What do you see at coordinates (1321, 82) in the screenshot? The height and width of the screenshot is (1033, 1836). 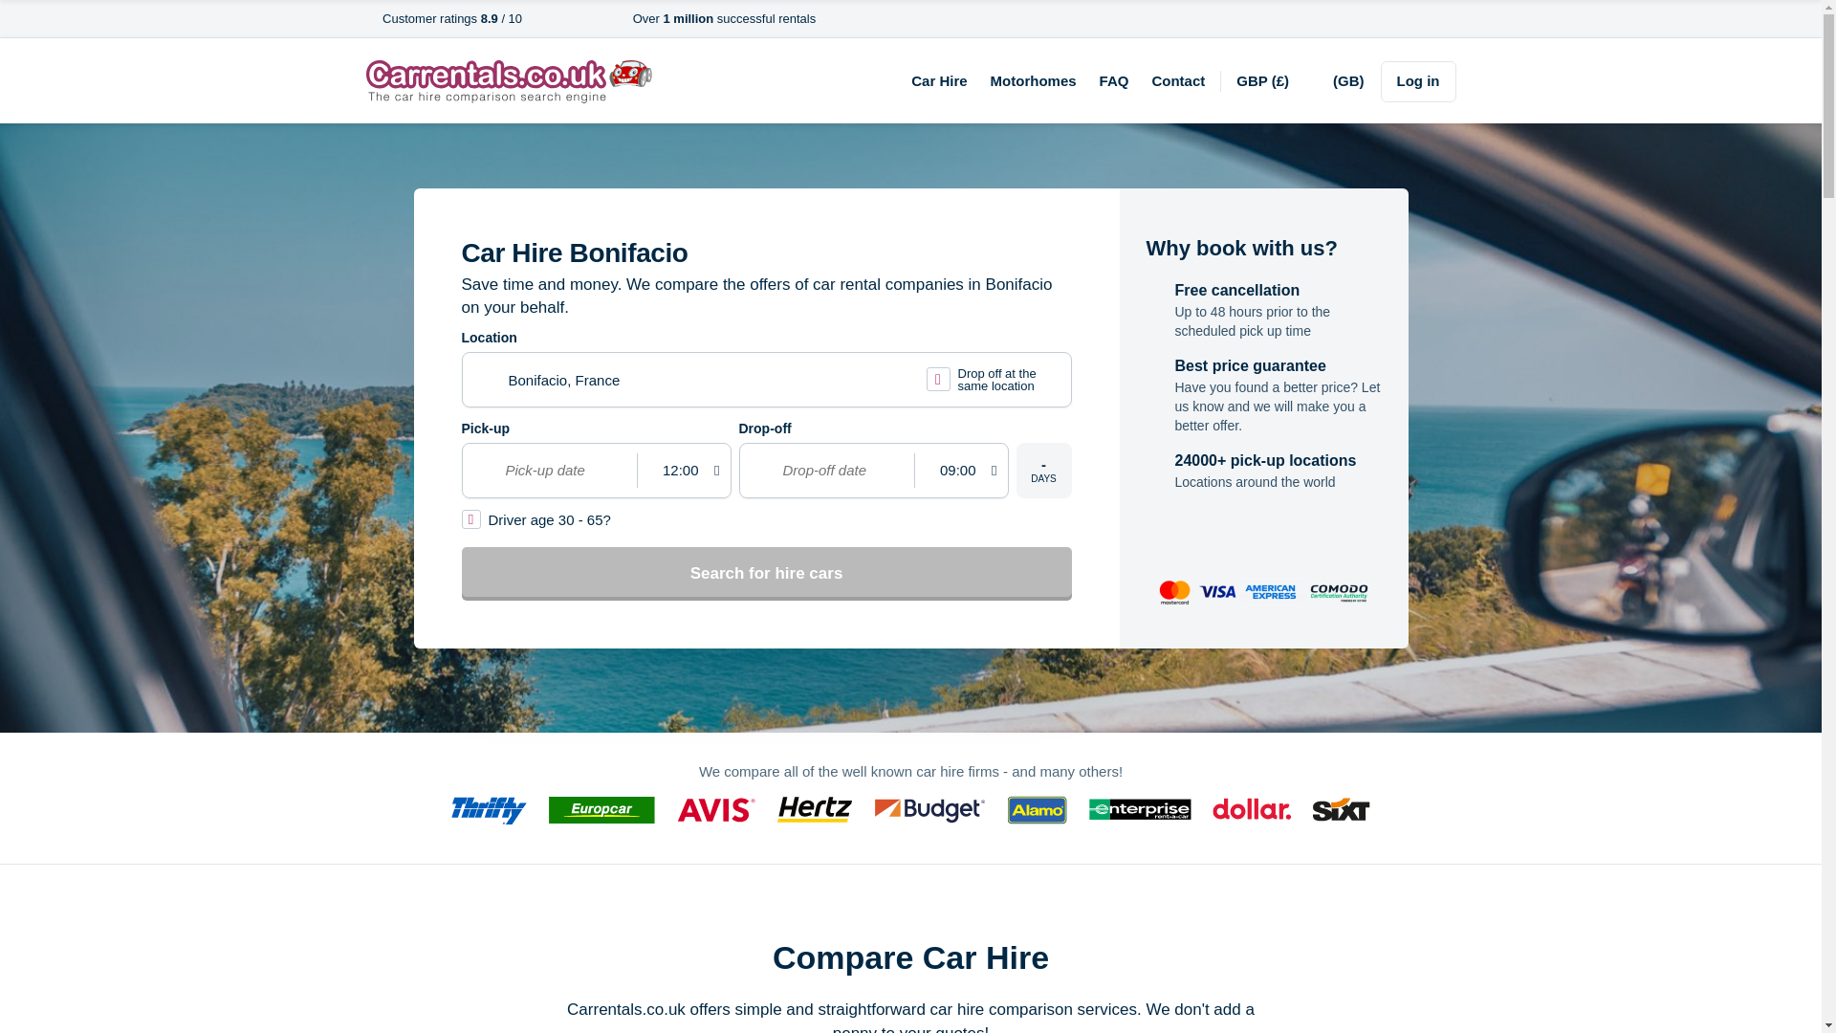 I see `globe-regular` at bounding box center [1321, 82].